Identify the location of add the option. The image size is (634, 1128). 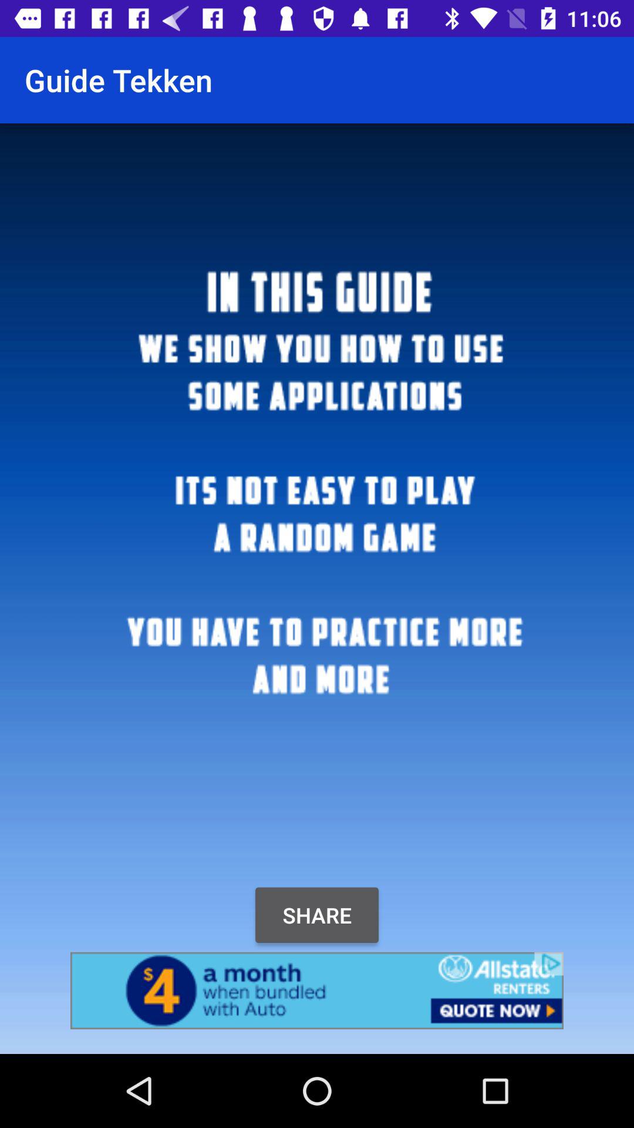
(317, 991).